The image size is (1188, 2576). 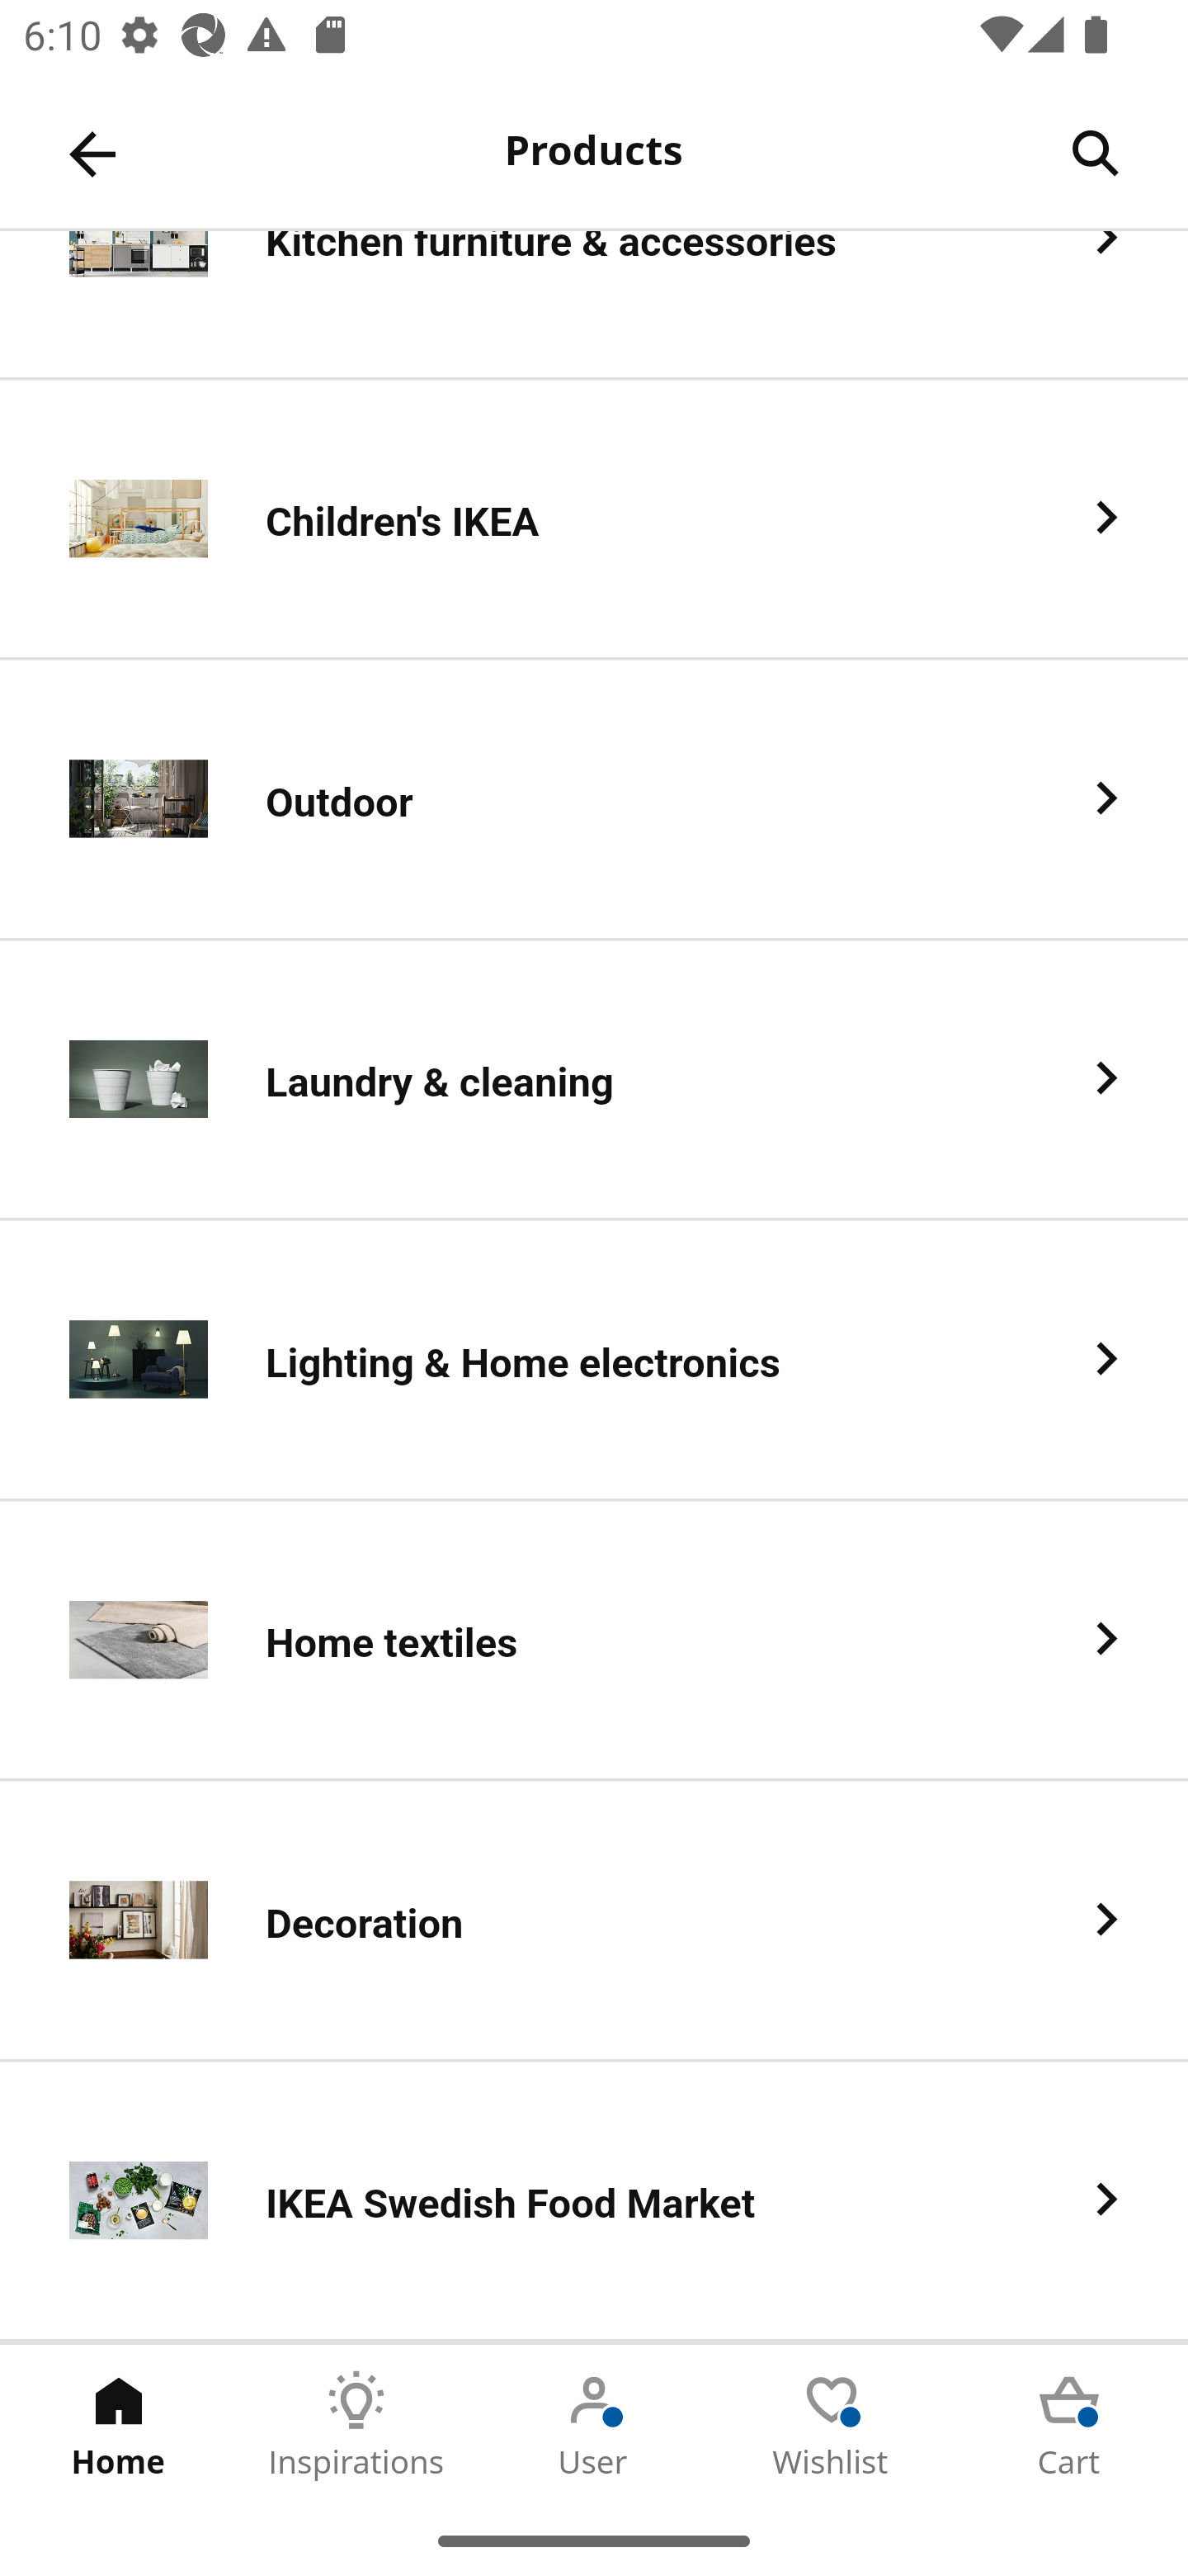 I want to click on Home textiles, so click(x=594, y=1641).